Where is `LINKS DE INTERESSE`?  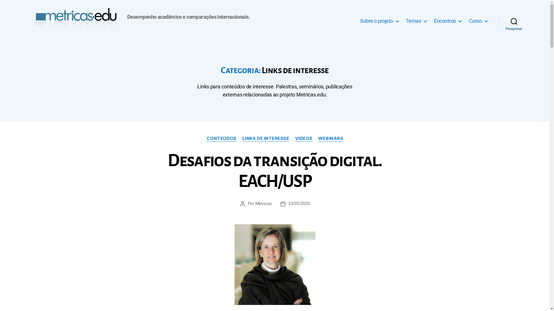
LINKS DE INTERESSE is located at coordinates (266, 139).